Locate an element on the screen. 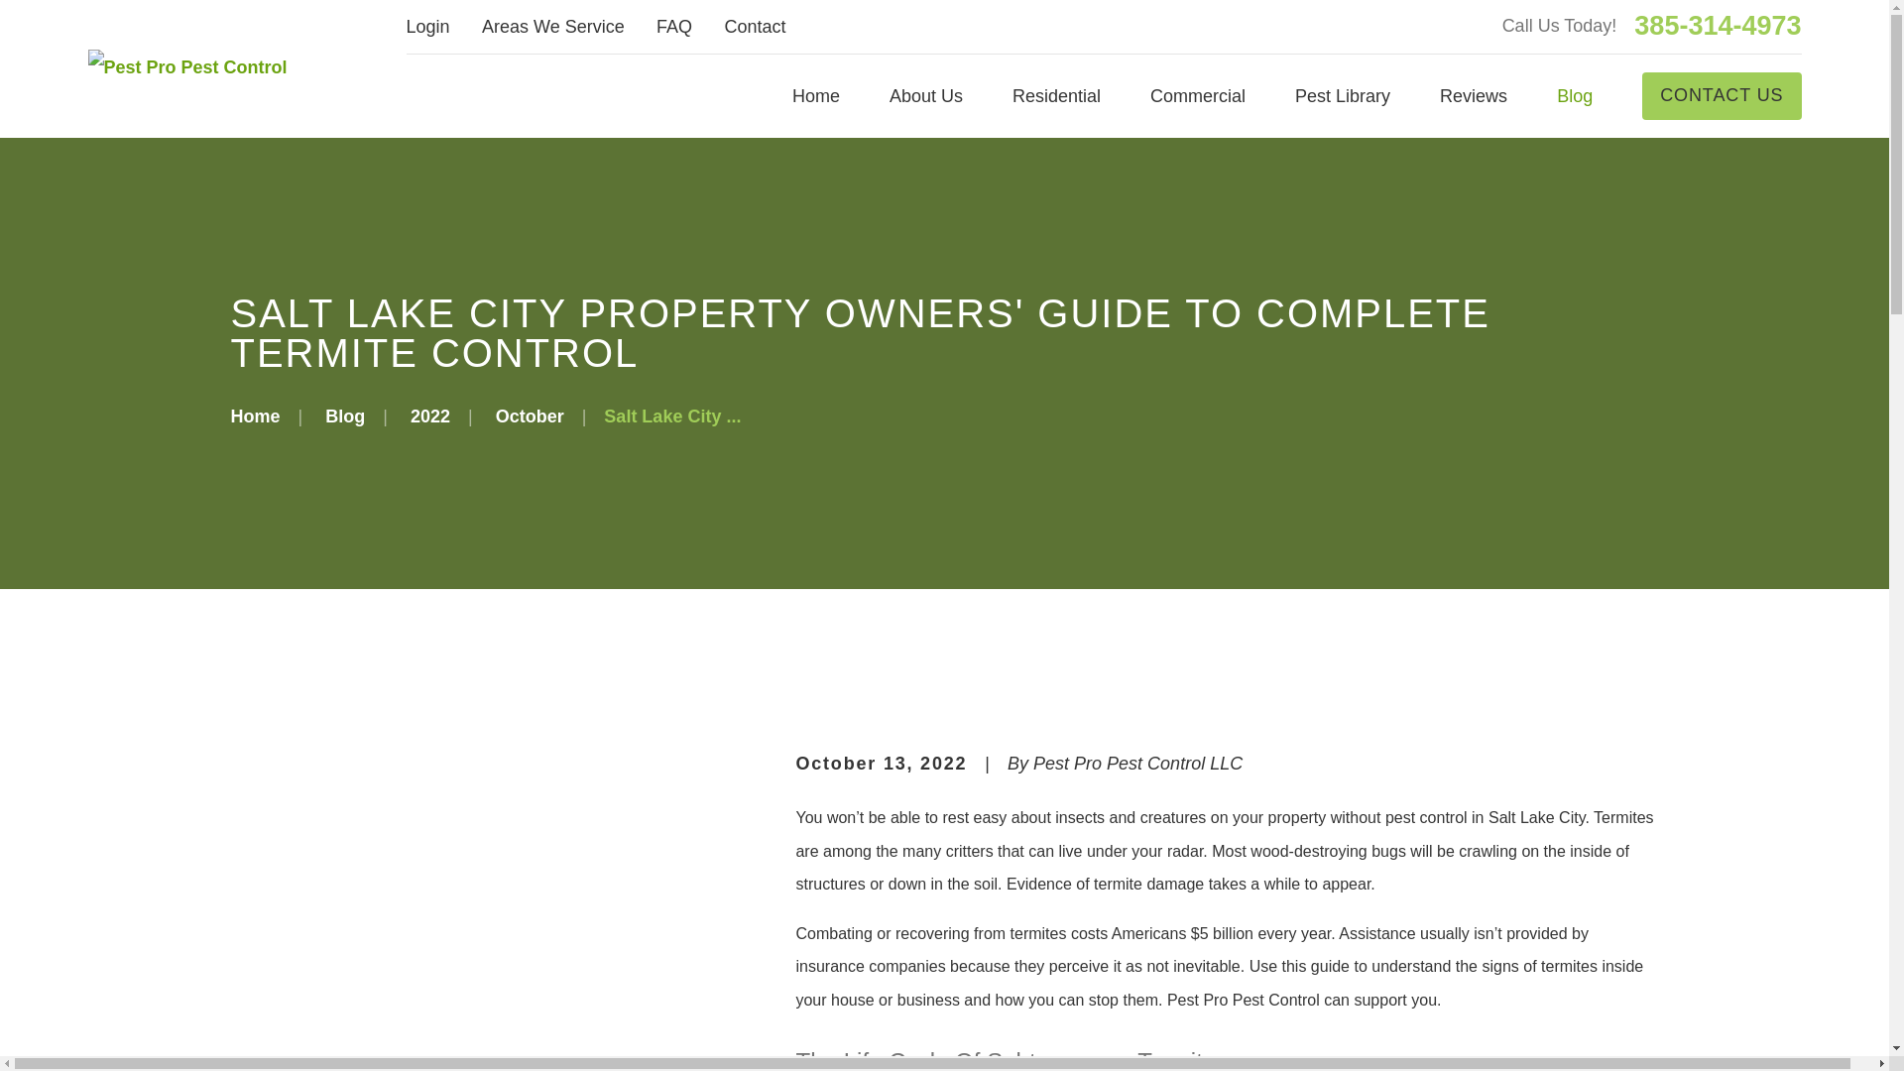  Home is located at coordinates (815, 95).